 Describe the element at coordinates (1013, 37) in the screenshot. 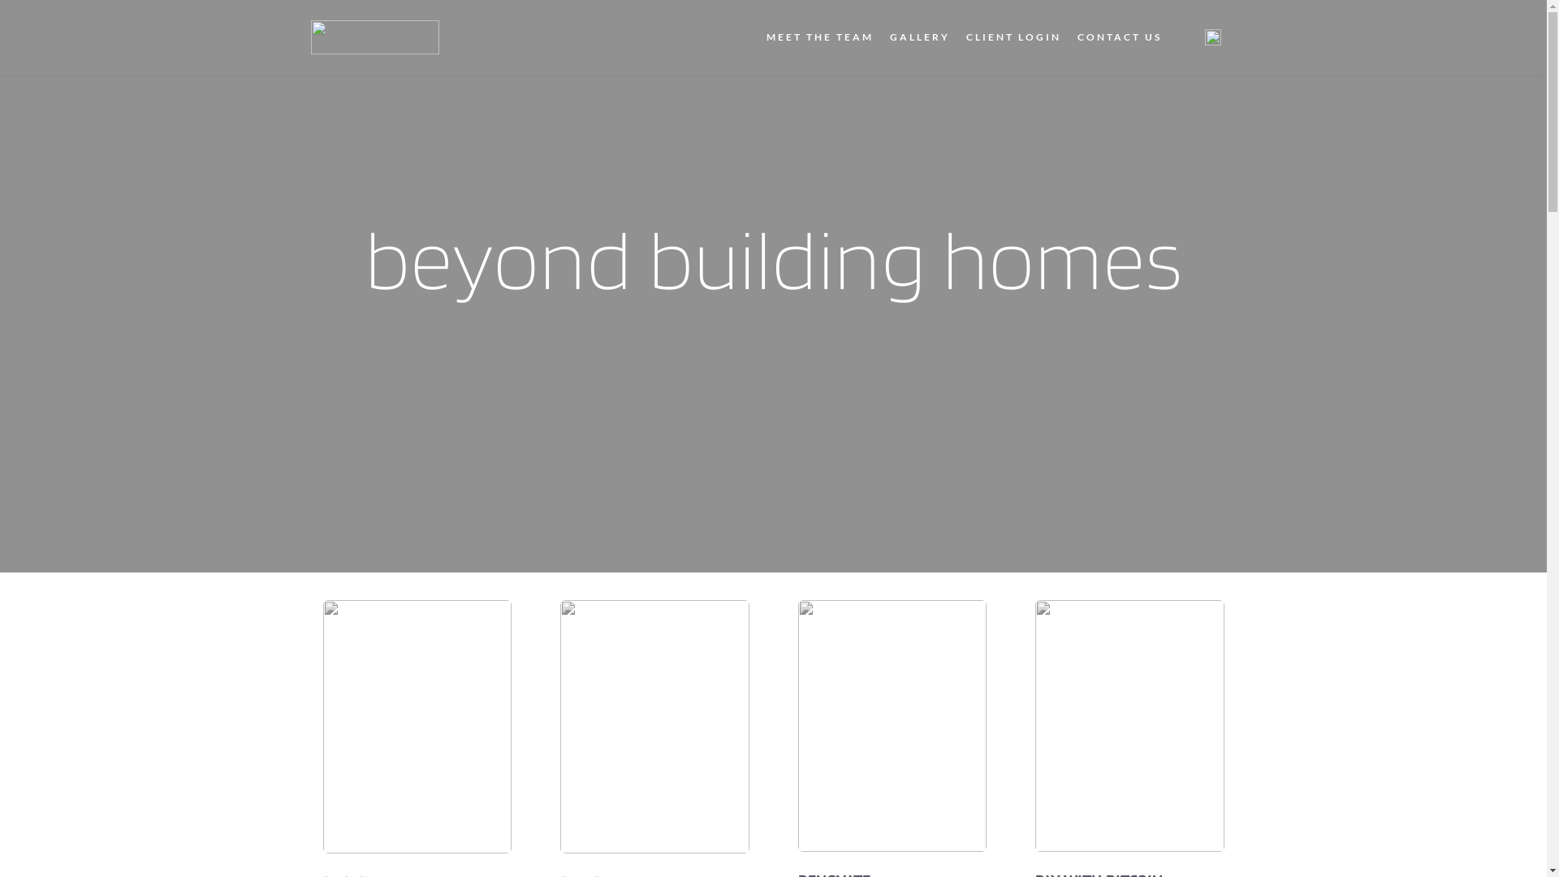

I see `CLIENT LOGIN` at that location.